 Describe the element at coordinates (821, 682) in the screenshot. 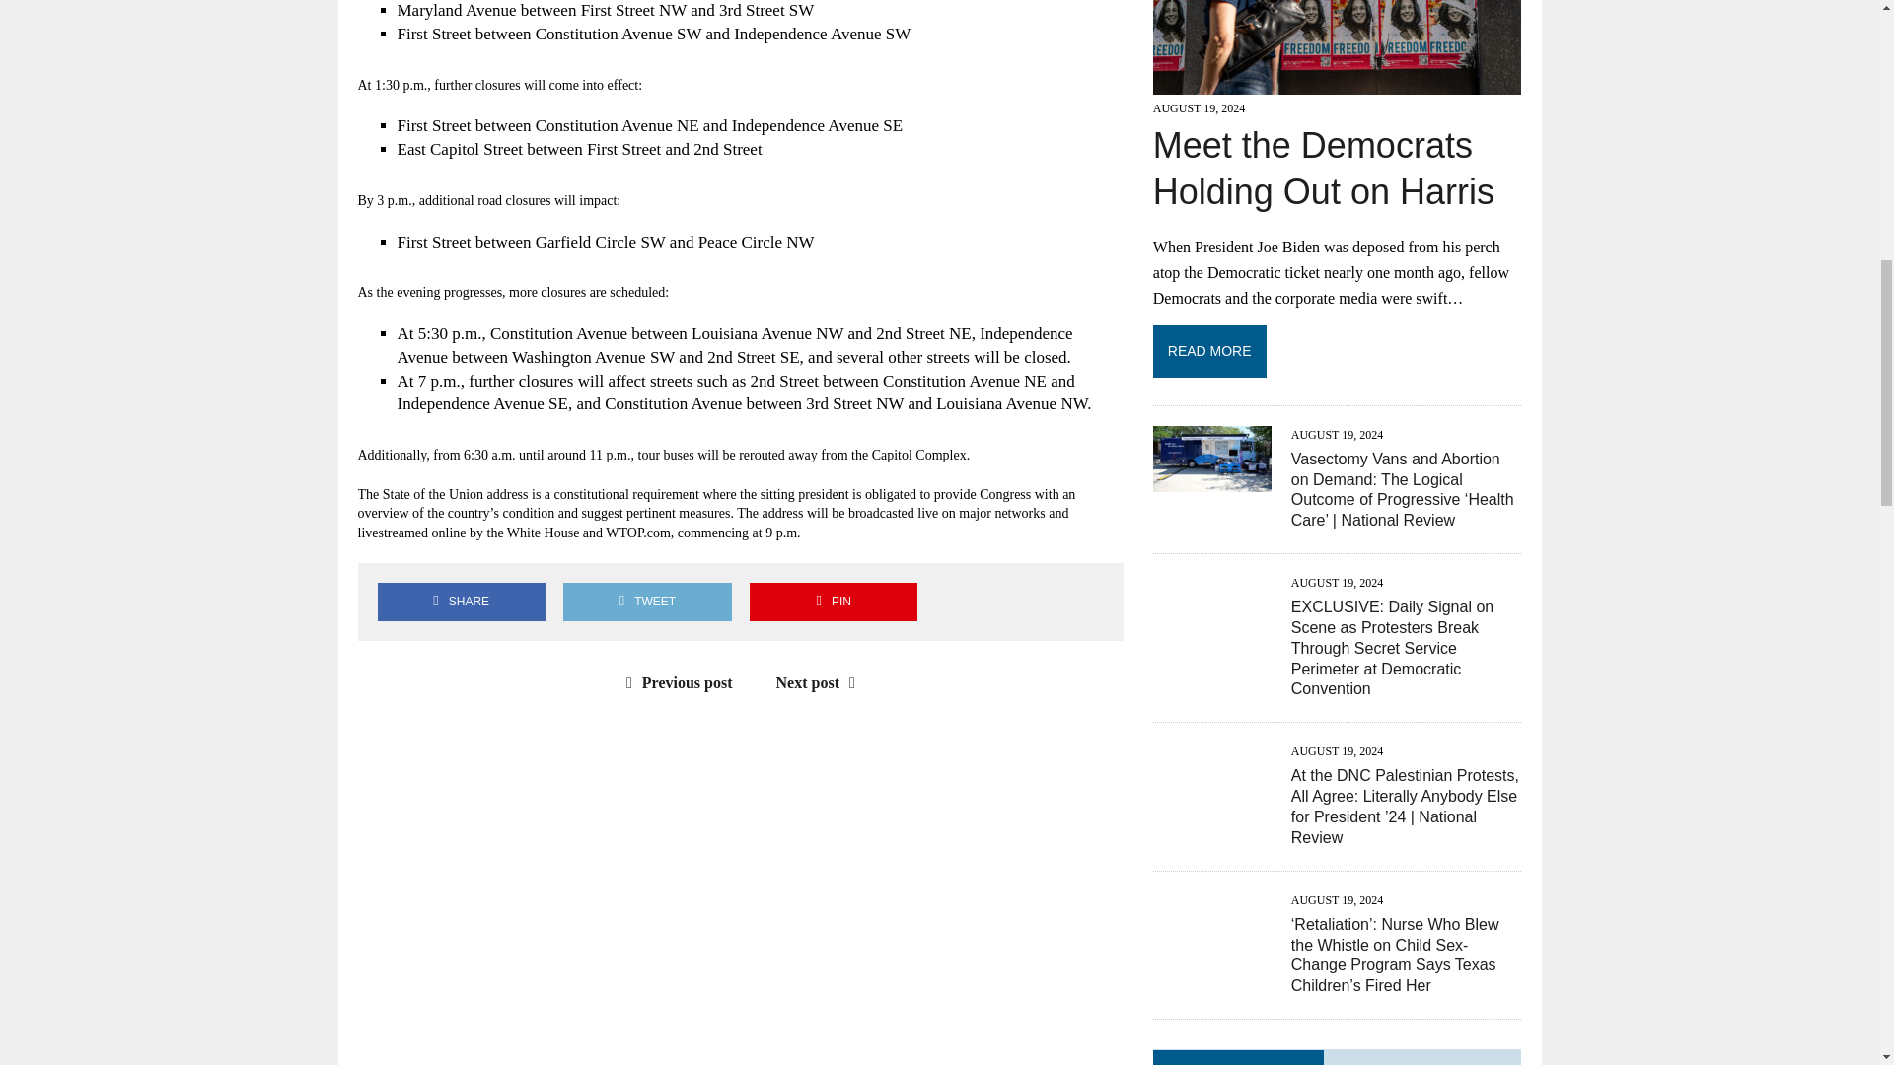

I see `Next post` at that location.